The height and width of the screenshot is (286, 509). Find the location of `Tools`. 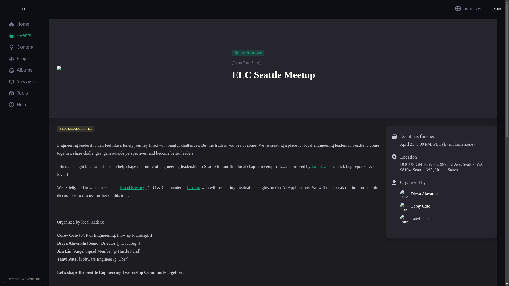

Tools is located at coordinates (23, 93).